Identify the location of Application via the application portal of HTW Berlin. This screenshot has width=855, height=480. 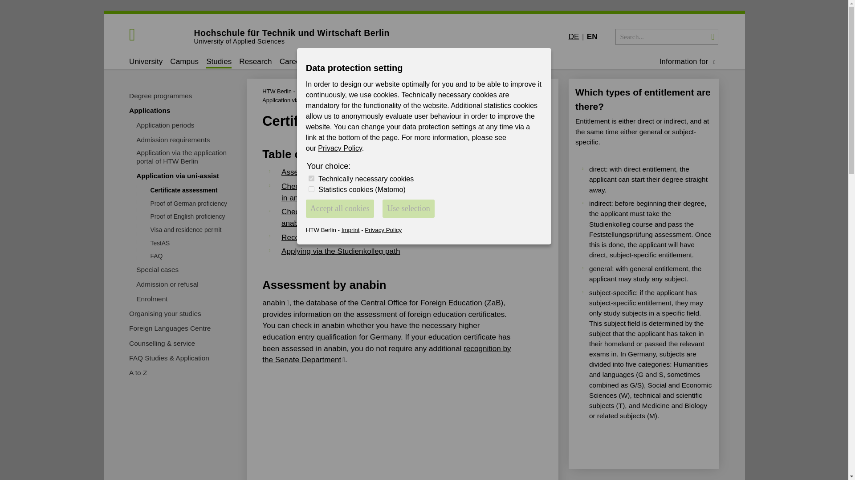
(187, 157).